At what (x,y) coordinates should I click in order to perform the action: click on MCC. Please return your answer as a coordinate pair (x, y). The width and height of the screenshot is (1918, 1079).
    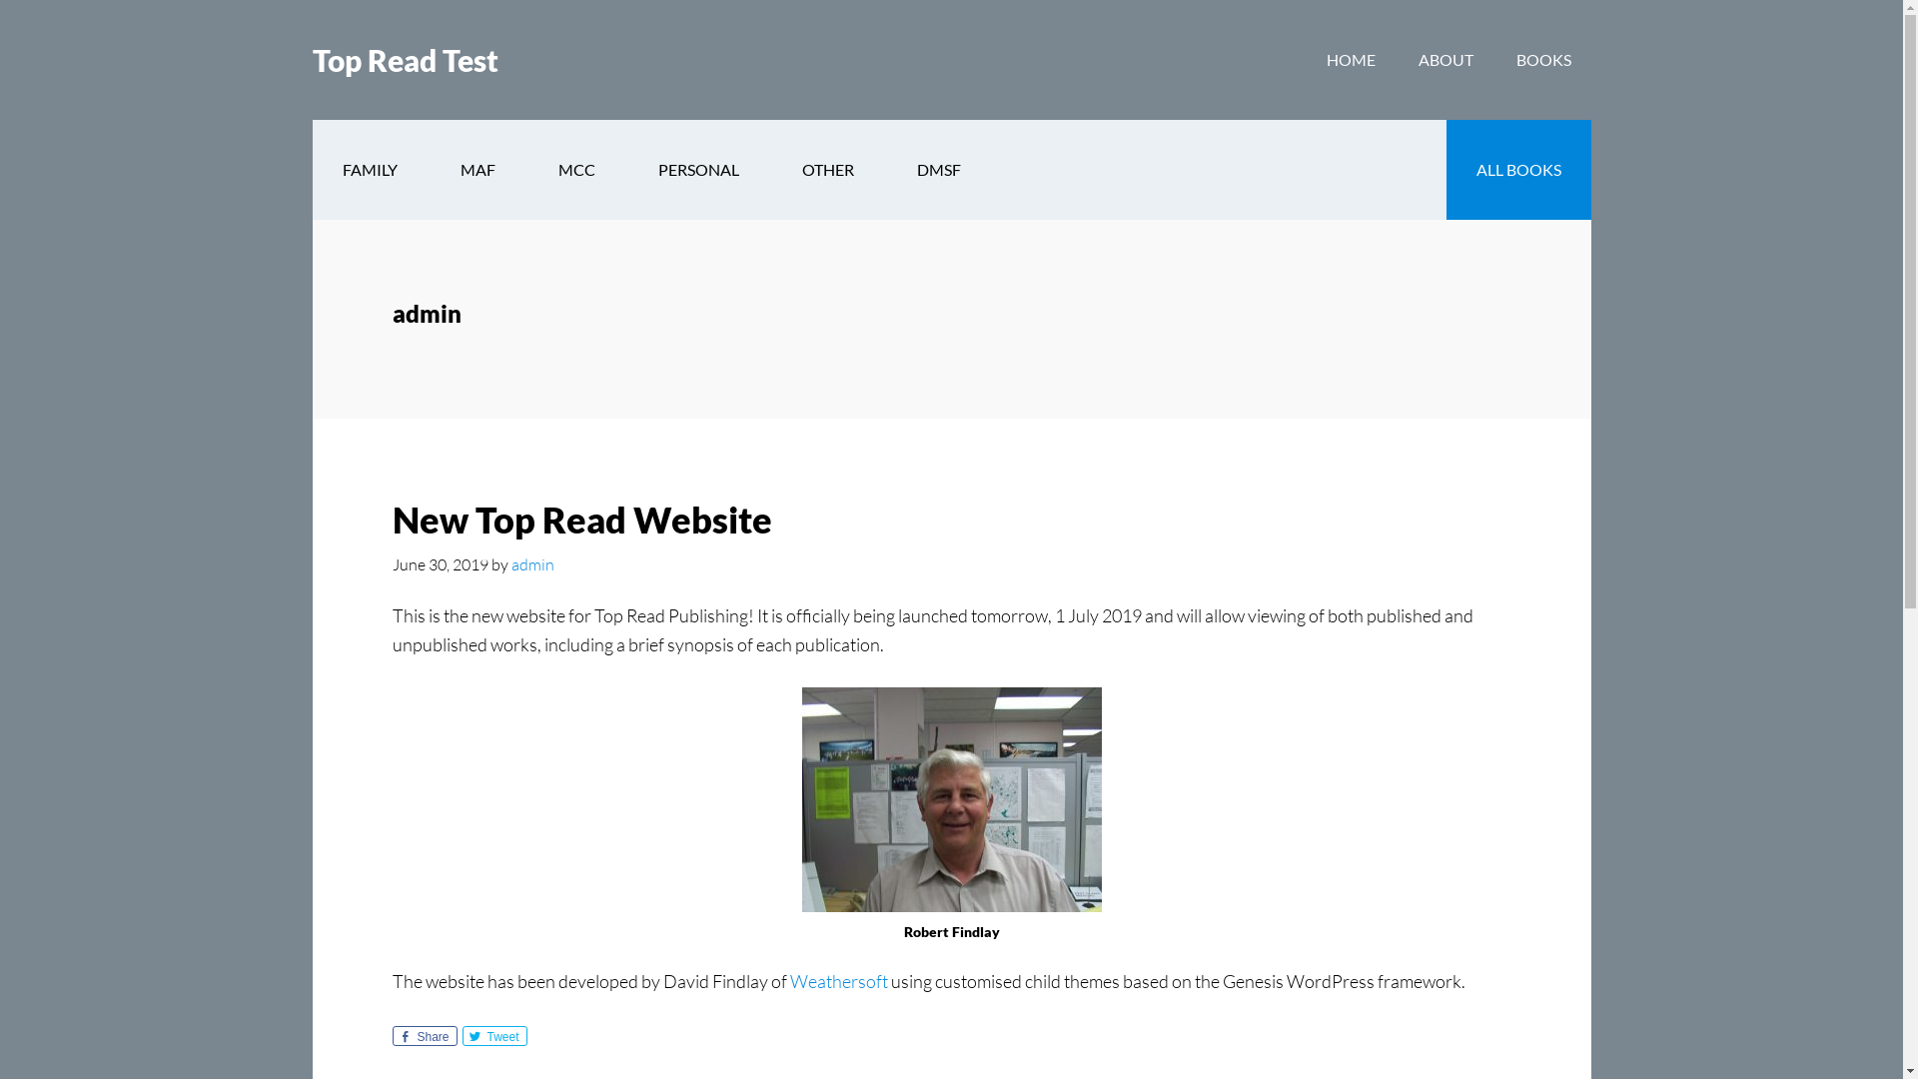
    Looking at the image, I should click on (575, 170).